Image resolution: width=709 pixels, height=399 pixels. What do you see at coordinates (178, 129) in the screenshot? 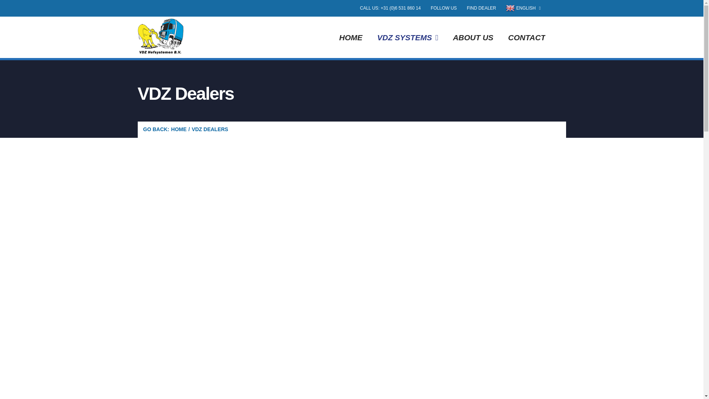
I see `HOME` at bounding box center [178, 129].